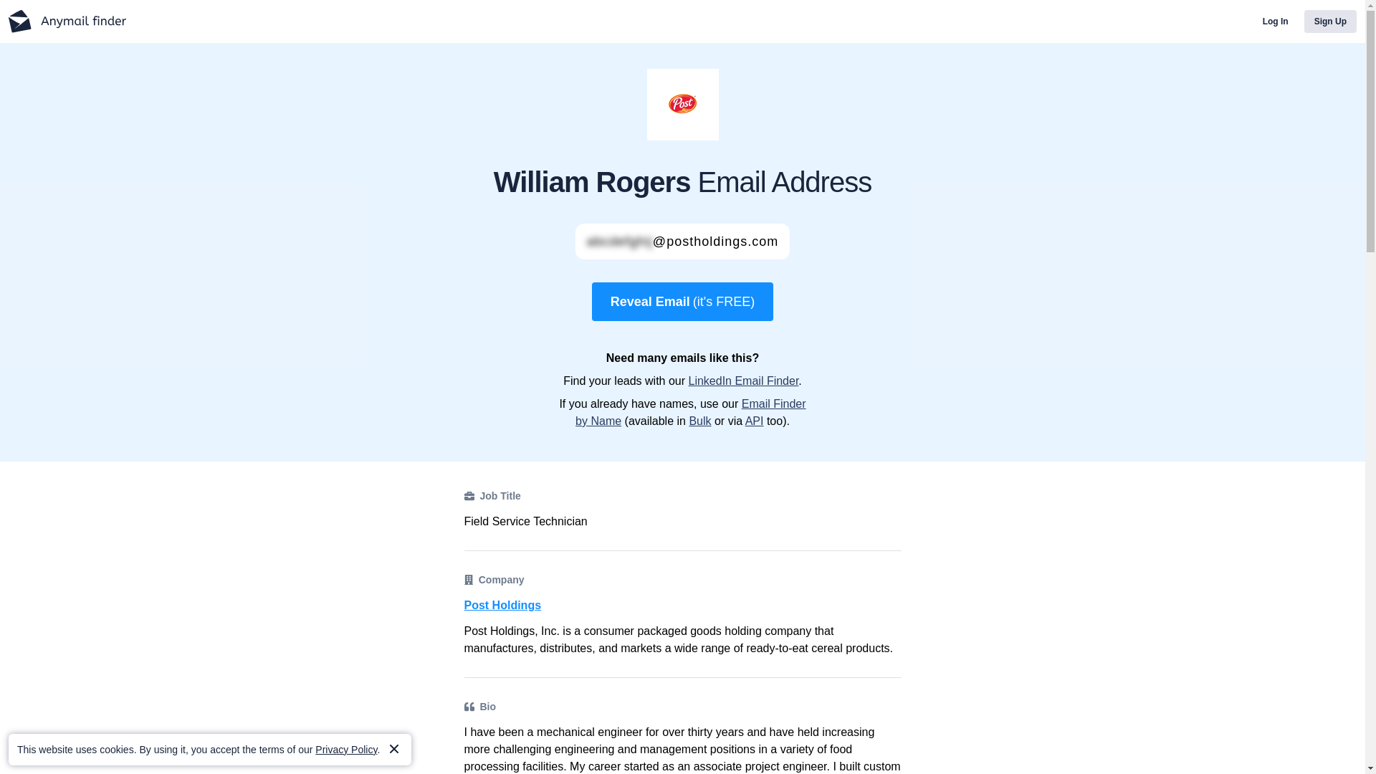 The height and width of the screenshot is (774, 1376). I want to click on API, so click(754, 421).